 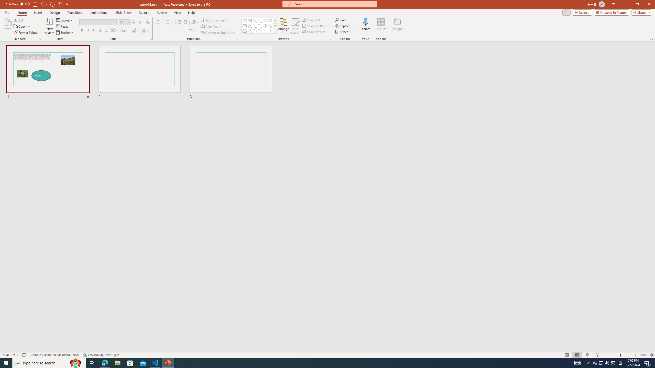 What do you see at coordinates (50, 26) in the screenshot?
I see `New Slide` at bounding box center [50, 26].